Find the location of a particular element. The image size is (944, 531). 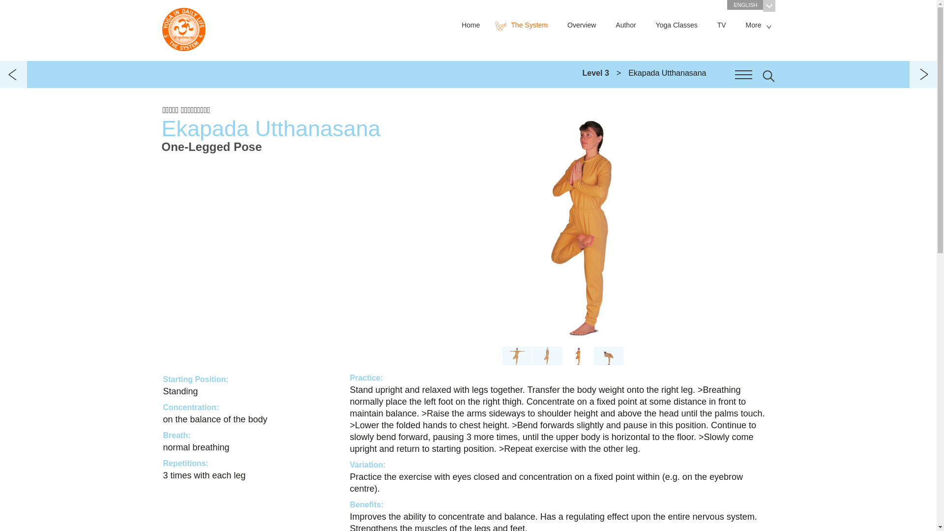

More is located at coordinates (755, 25).